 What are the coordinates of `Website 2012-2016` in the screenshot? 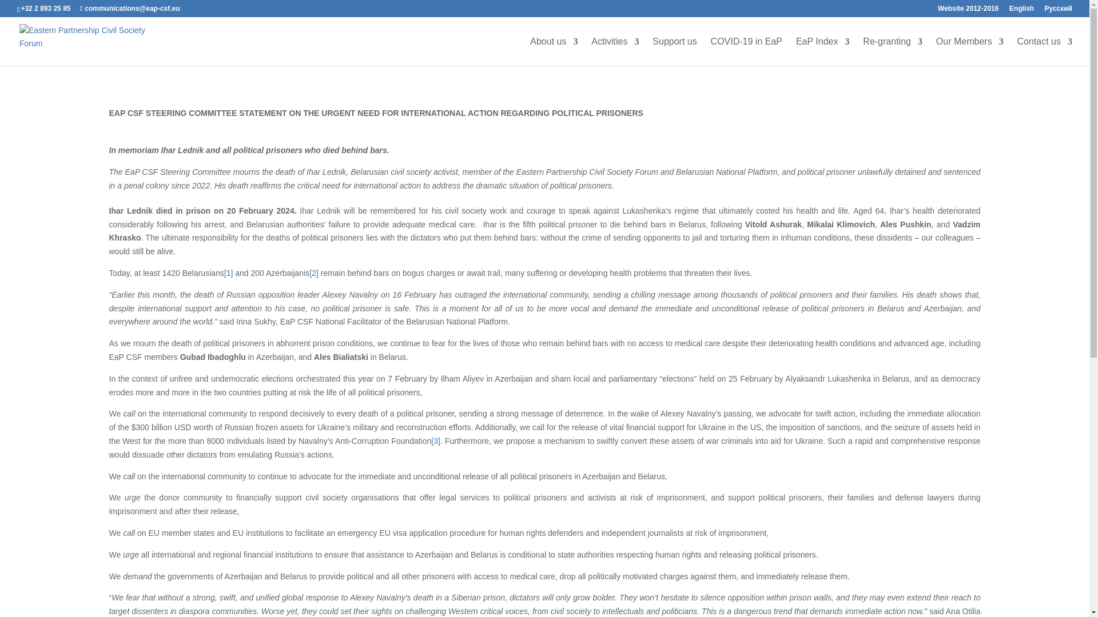 It's located at (968, 11).